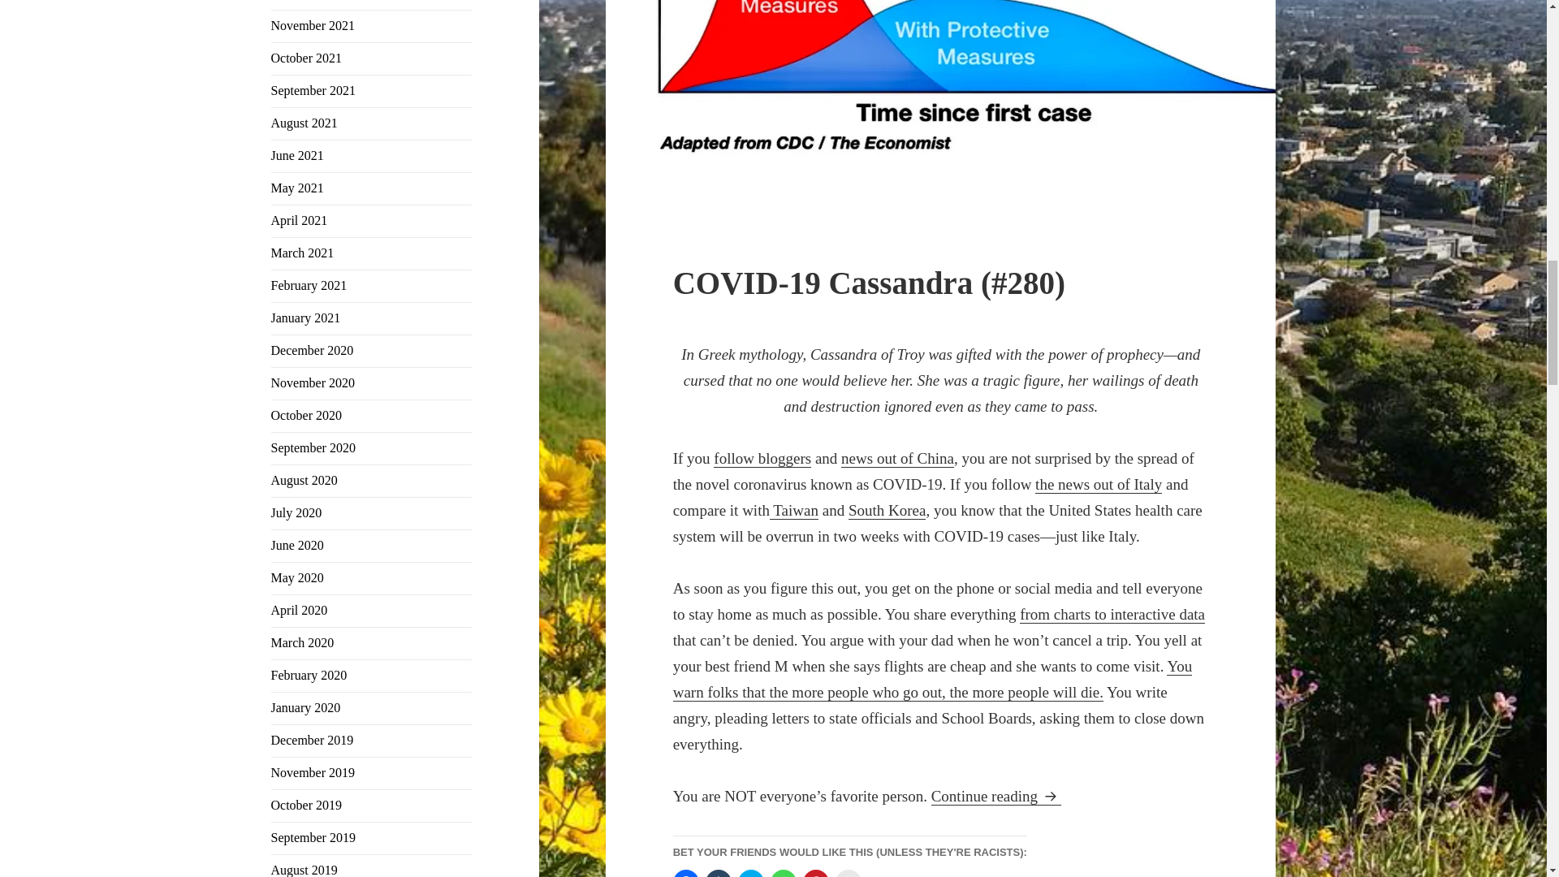  I want to click on Click to share on Tumblr, so click(718, 874).